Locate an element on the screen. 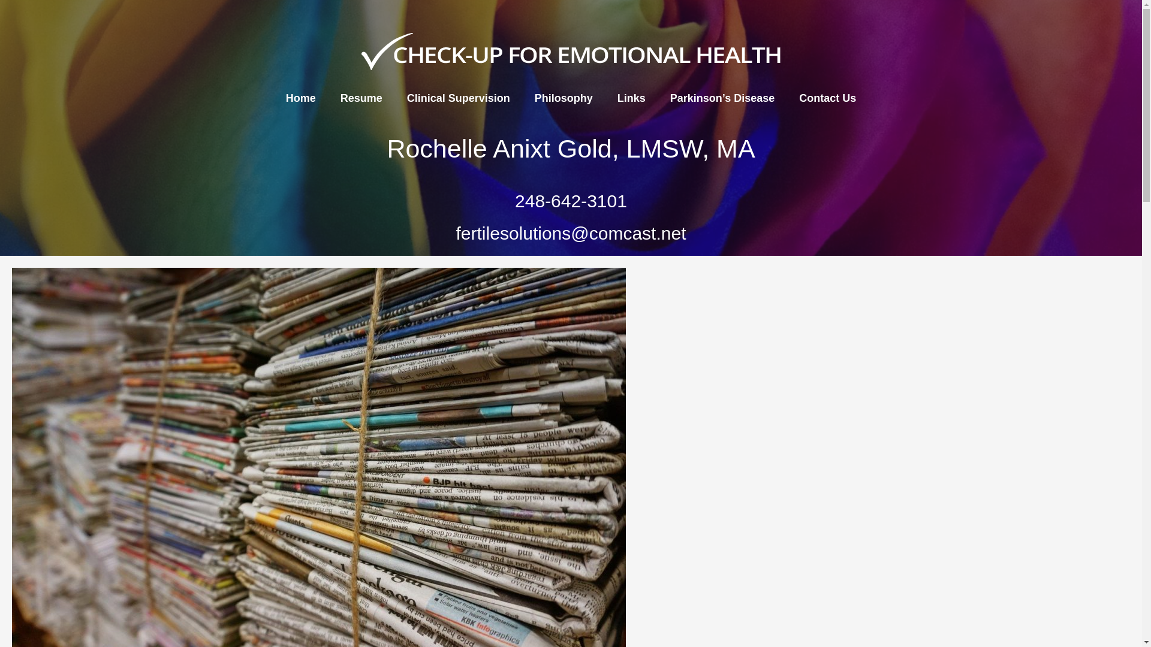 This screenshot has height=647, width=1151. Home is located at coordinates (301, 98).